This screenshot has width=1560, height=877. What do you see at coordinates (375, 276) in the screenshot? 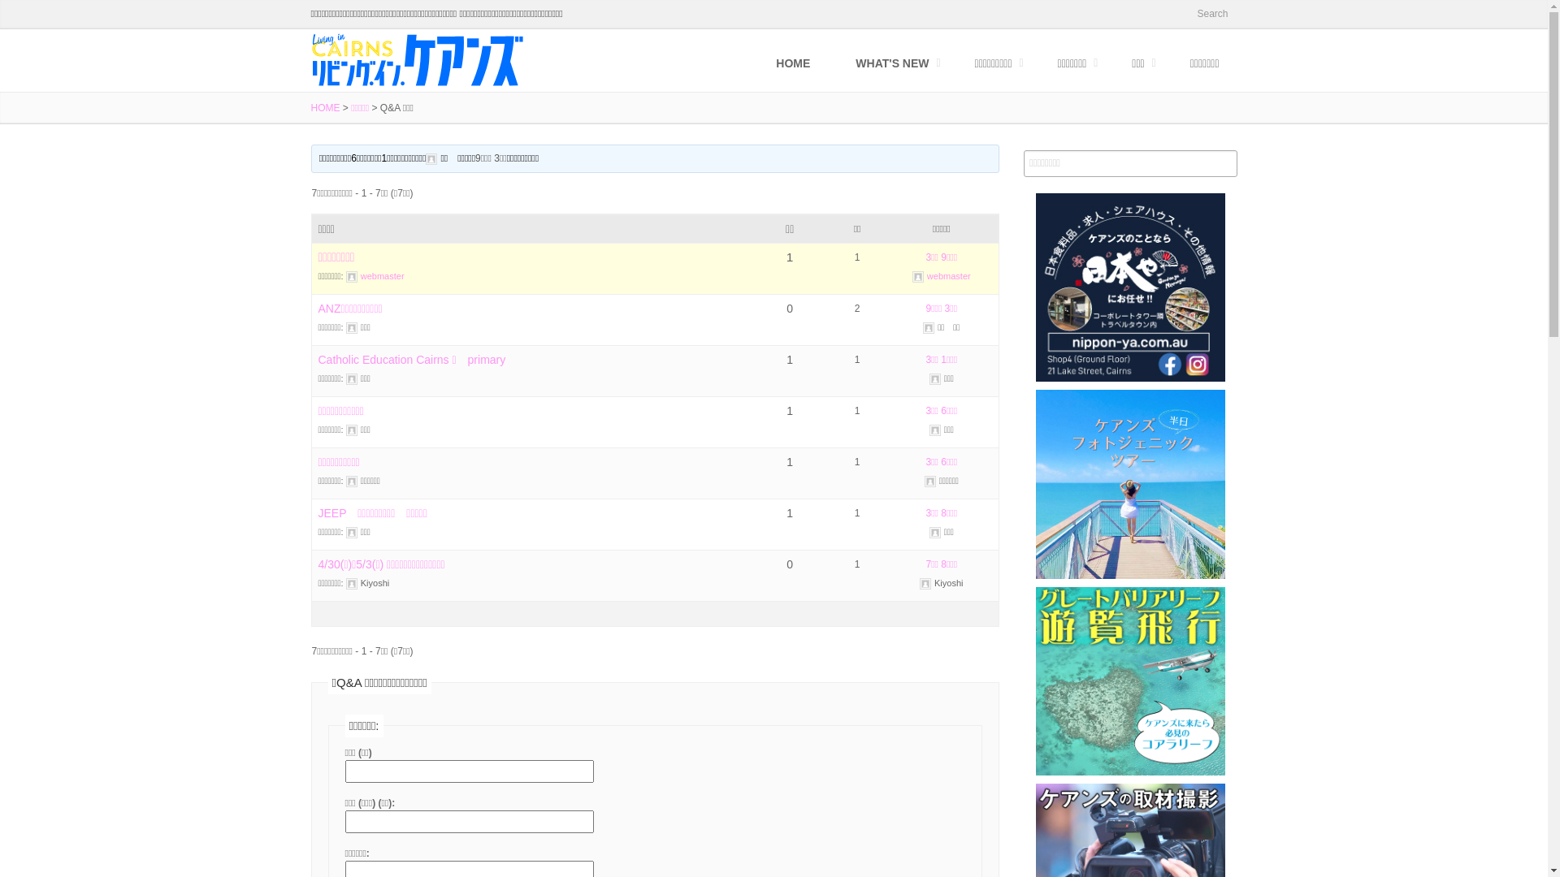
I see `webmaster` at bounding box center [375, 276].